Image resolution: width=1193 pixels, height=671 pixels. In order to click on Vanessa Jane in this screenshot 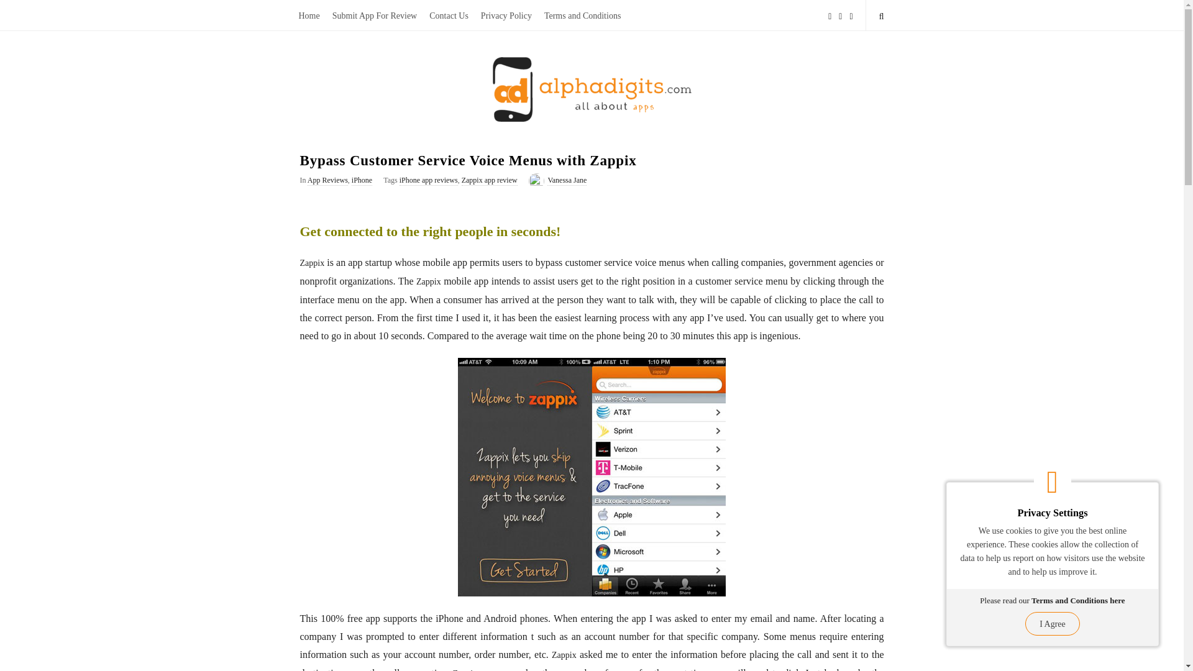, I will do `click(567, 180)`.